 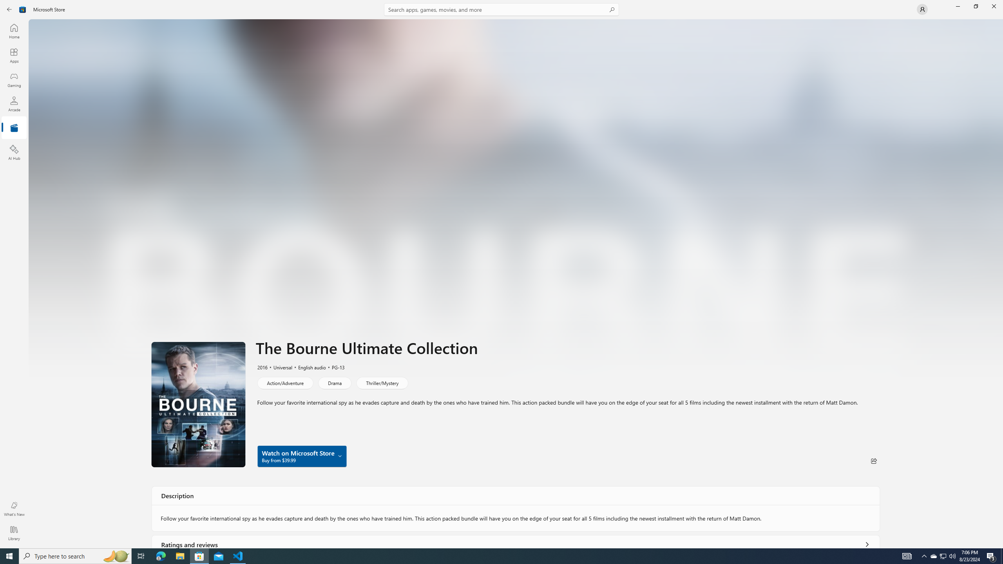 What do you see at coordinates (867, 543) in the screenshot?
I see `Show all ratings and reviews` at bounding box center [867, 543].